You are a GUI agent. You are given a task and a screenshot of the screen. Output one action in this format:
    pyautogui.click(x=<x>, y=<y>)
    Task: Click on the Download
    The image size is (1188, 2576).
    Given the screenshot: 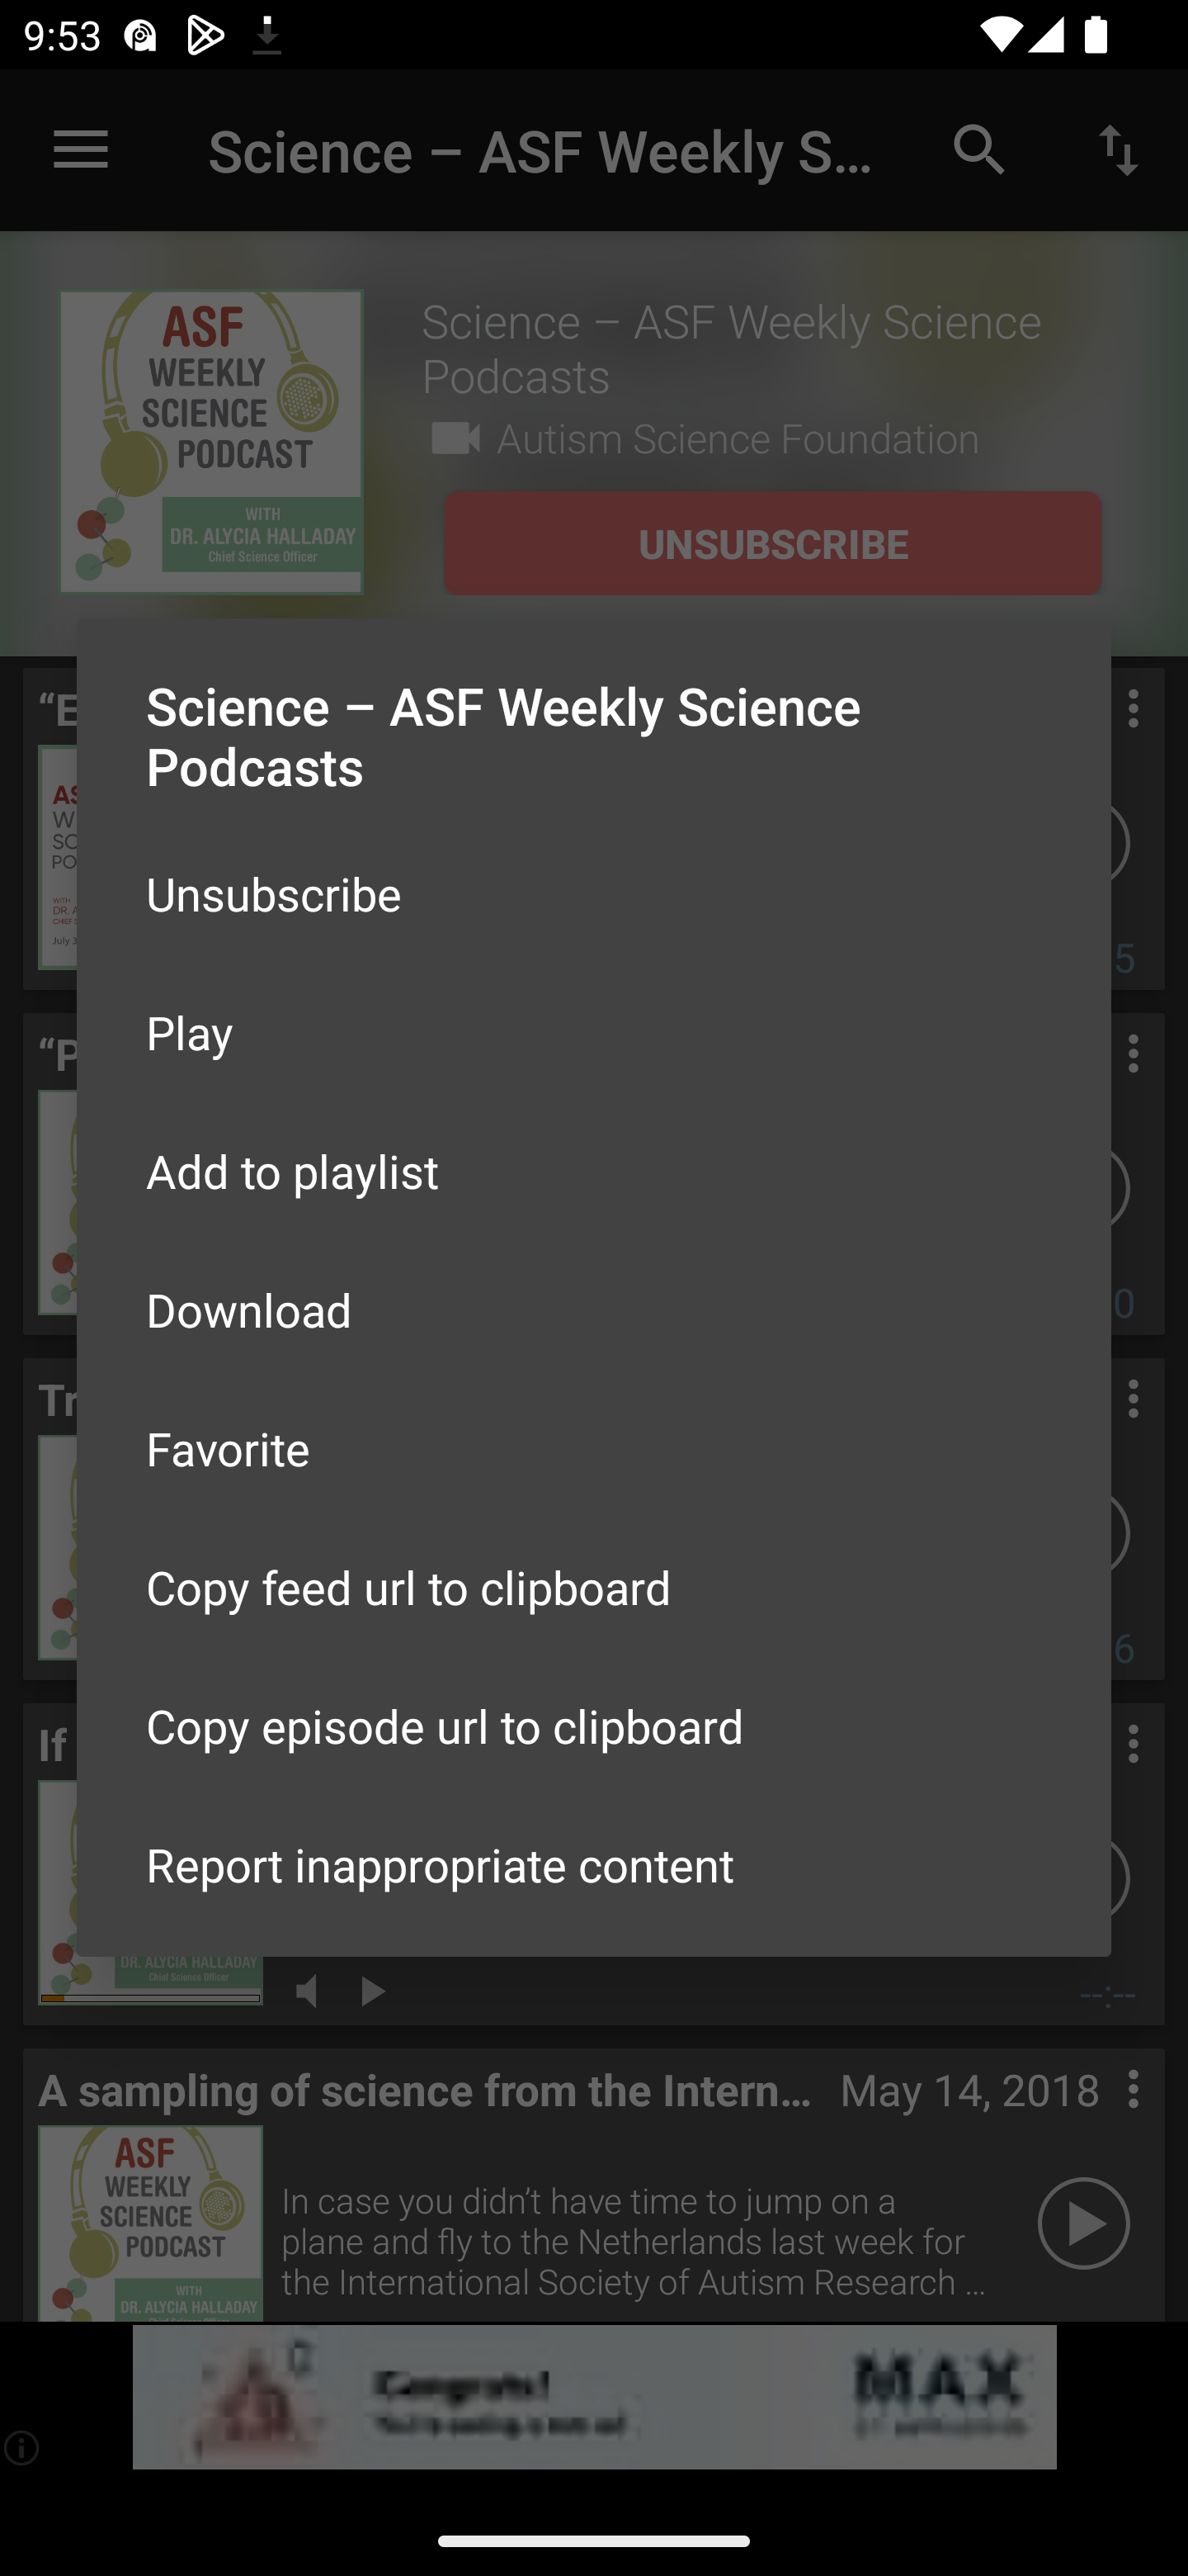 What is the action you would take?
    pyautogui.click(x=594, y=1308)
    